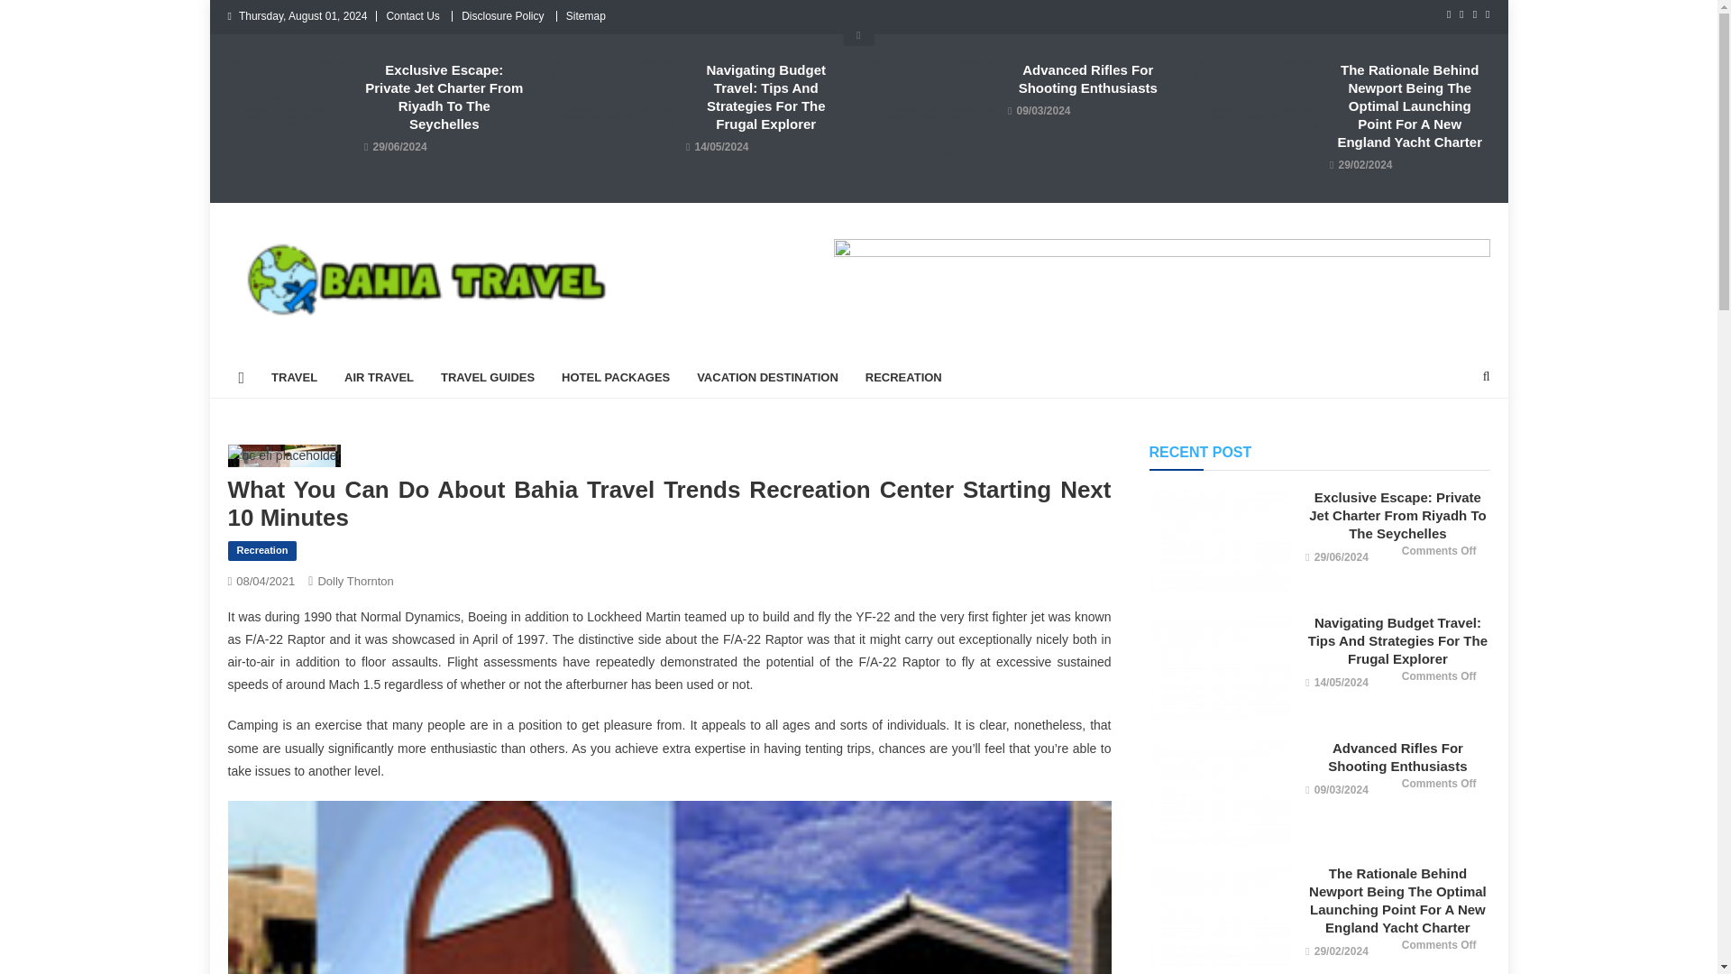  Describe the element at coordinates (294, 377) in the screenshot. I see `TRAVEL` at that location.